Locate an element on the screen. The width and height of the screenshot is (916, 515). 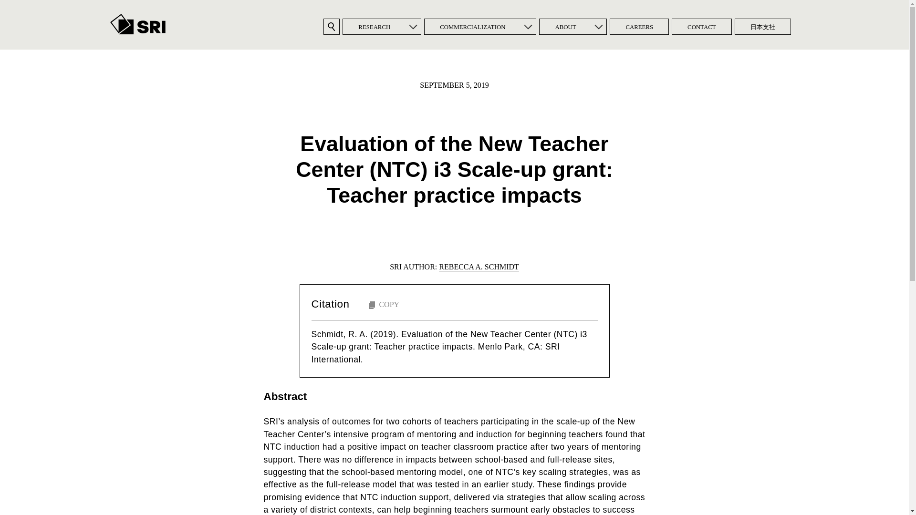
CONTACT is located at coordinates (701, 27).